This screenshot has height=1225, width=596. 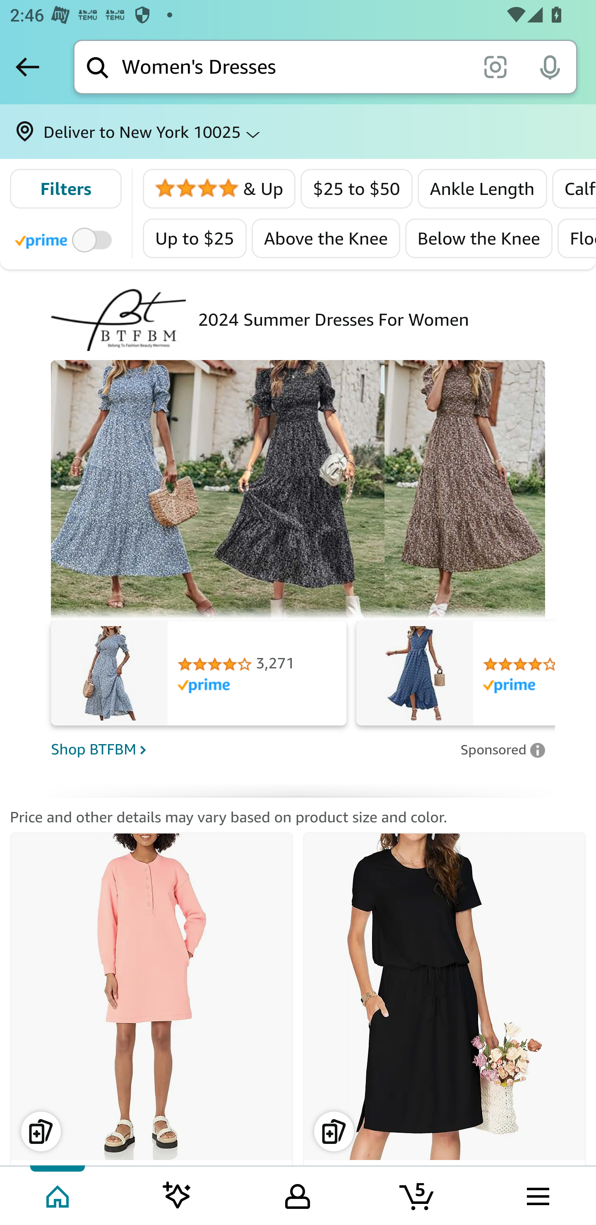 I want to click on 4 Stars & Up, so click(x=220, y=189).